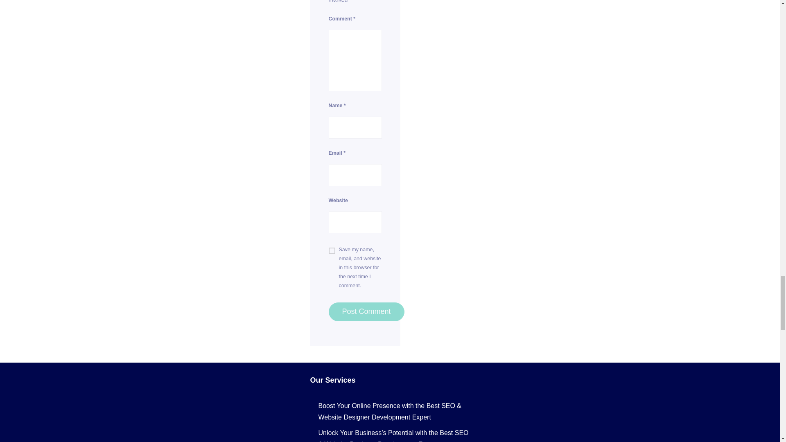  What do you see at coordinates (366, 312) in the screenshot?
I see `Post Comment` at bounding box center [366, 312].